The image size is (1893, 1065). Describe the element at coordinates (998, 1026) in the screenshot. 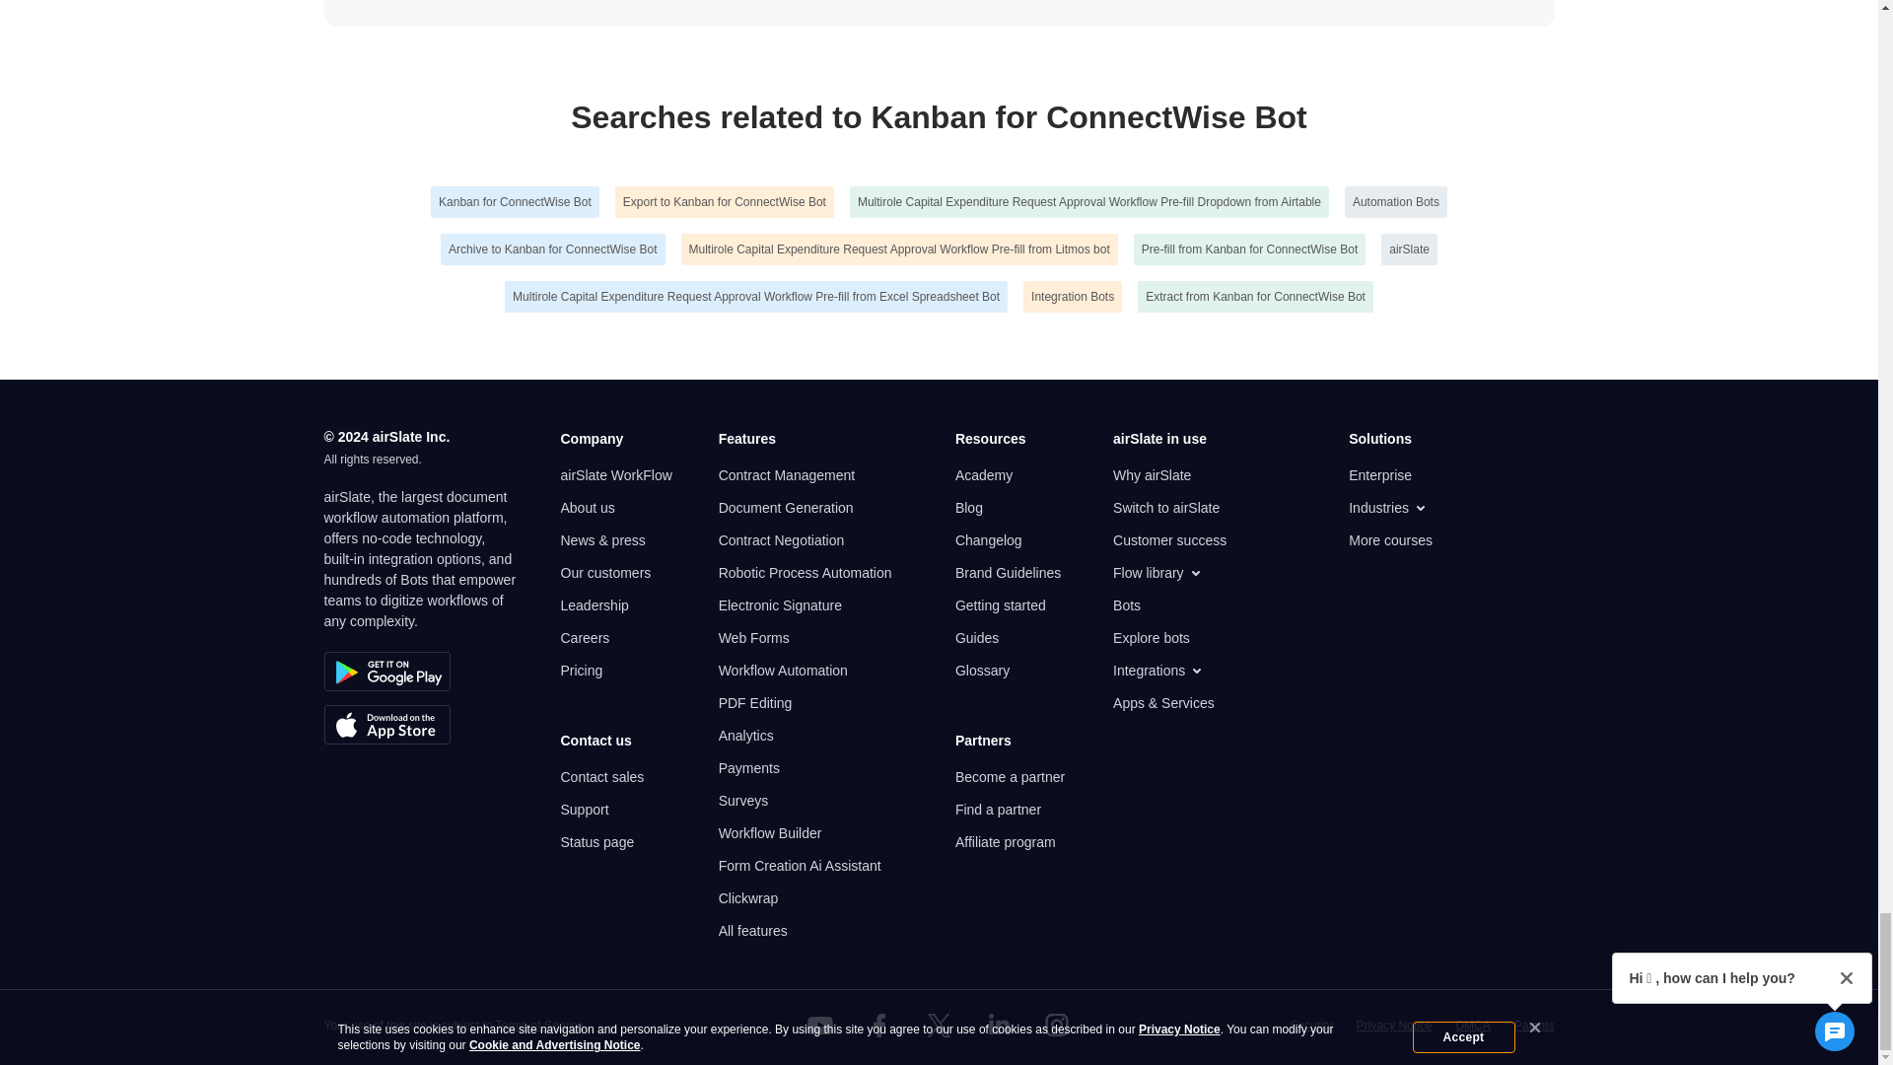

I see `LinkedIn` at that location.